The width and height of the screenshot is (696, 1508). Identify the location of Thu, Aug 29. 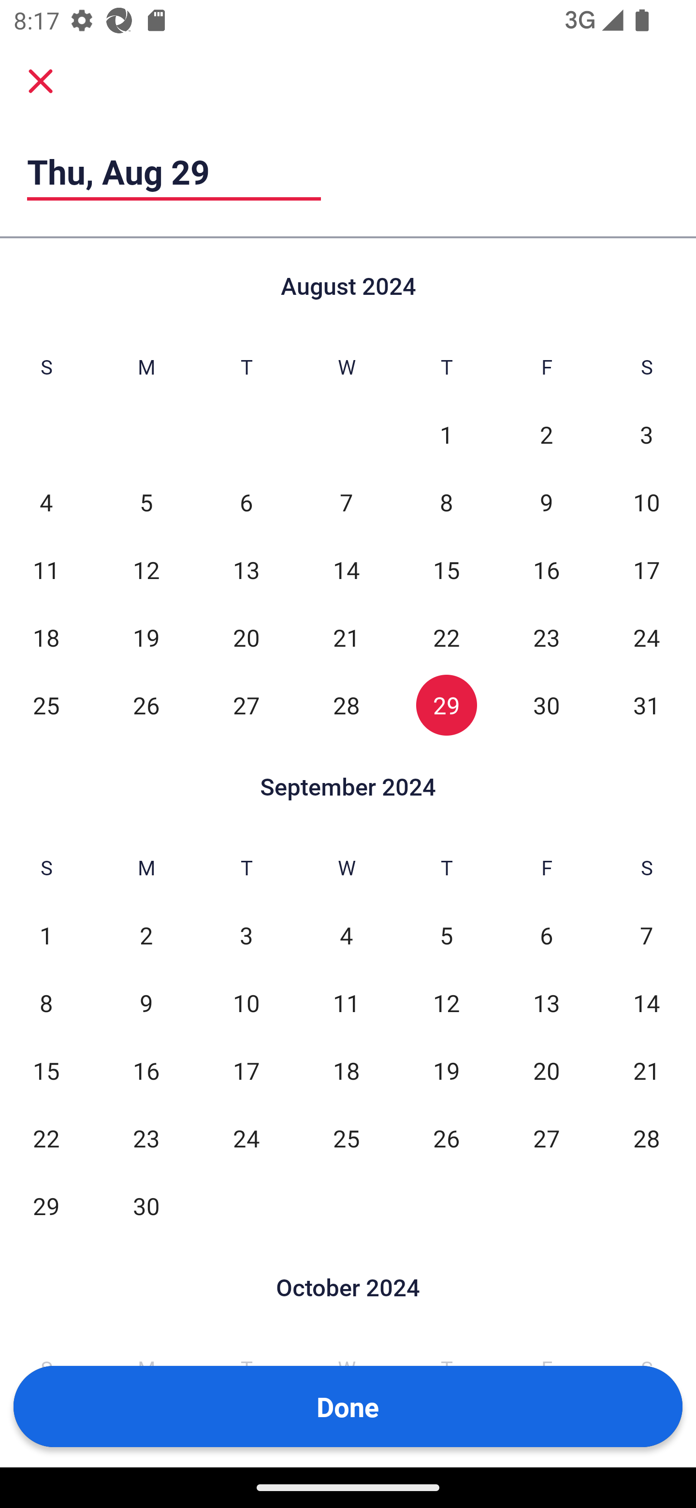
(174, 172).